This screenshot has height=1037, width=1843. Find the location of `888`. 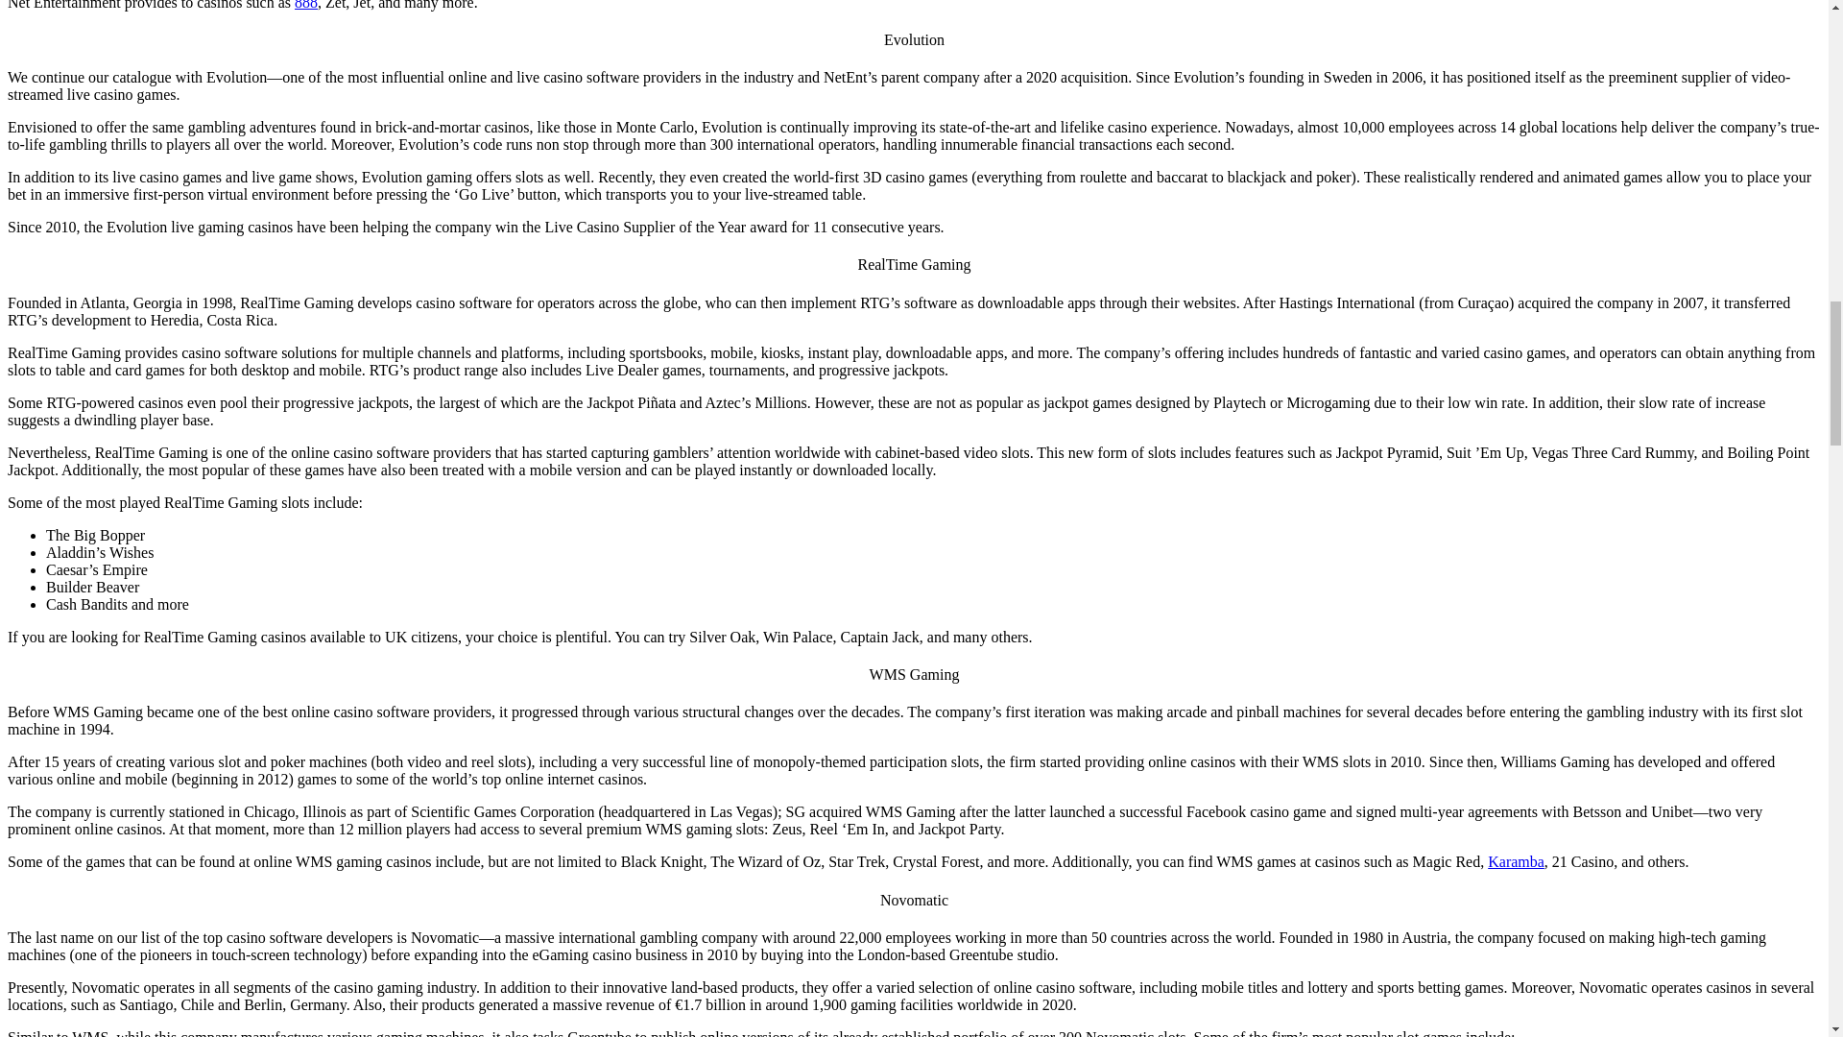

888 is located at coordinates (305, 5).